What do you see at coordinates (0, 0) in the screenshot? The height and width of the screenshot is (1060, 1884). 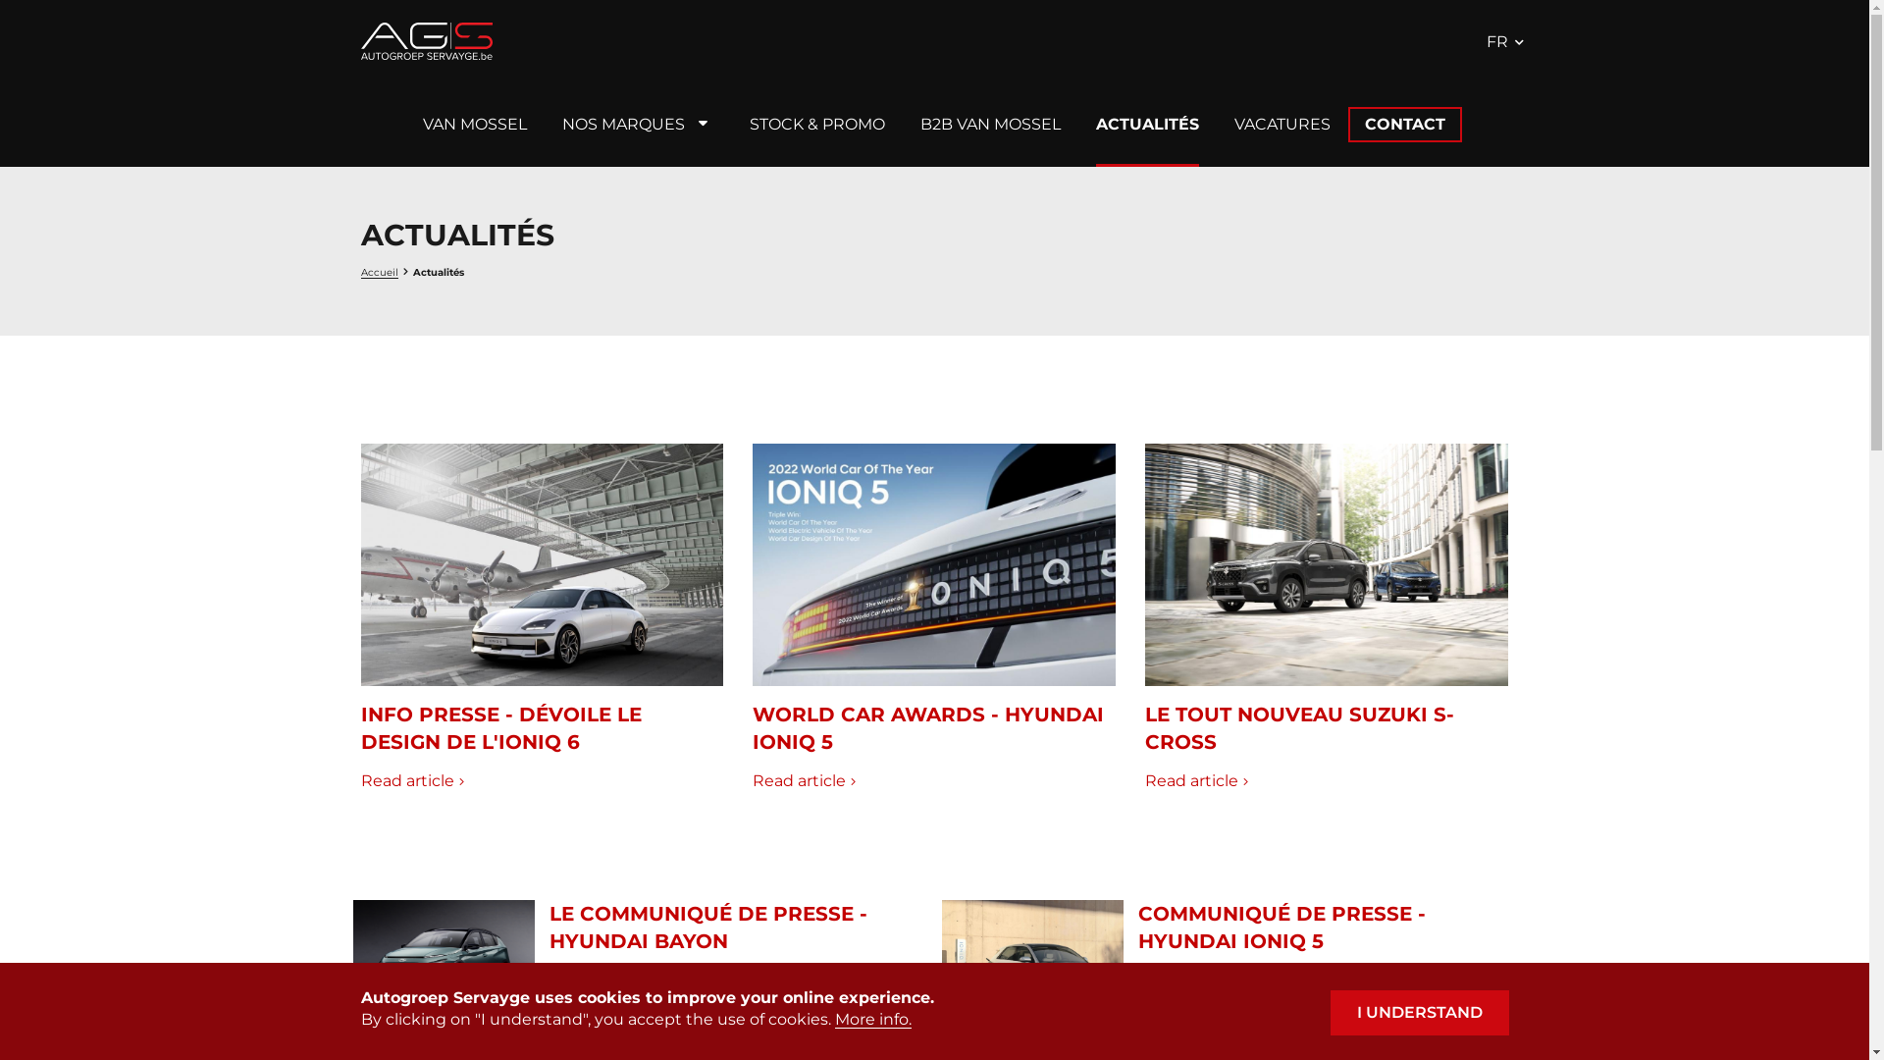 I see `Aller au contenu principal` at bounding box center [0, 0].